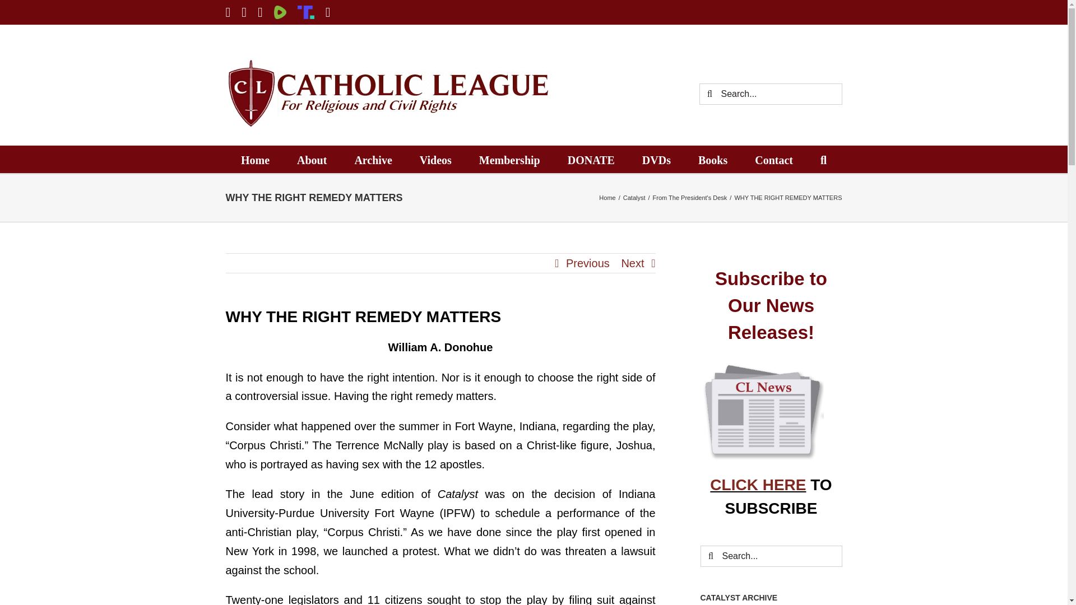 The image size is (1076, 605). Describe the element at coordinates (280, 12) in the screenshot. I see `Rumble` at that location.